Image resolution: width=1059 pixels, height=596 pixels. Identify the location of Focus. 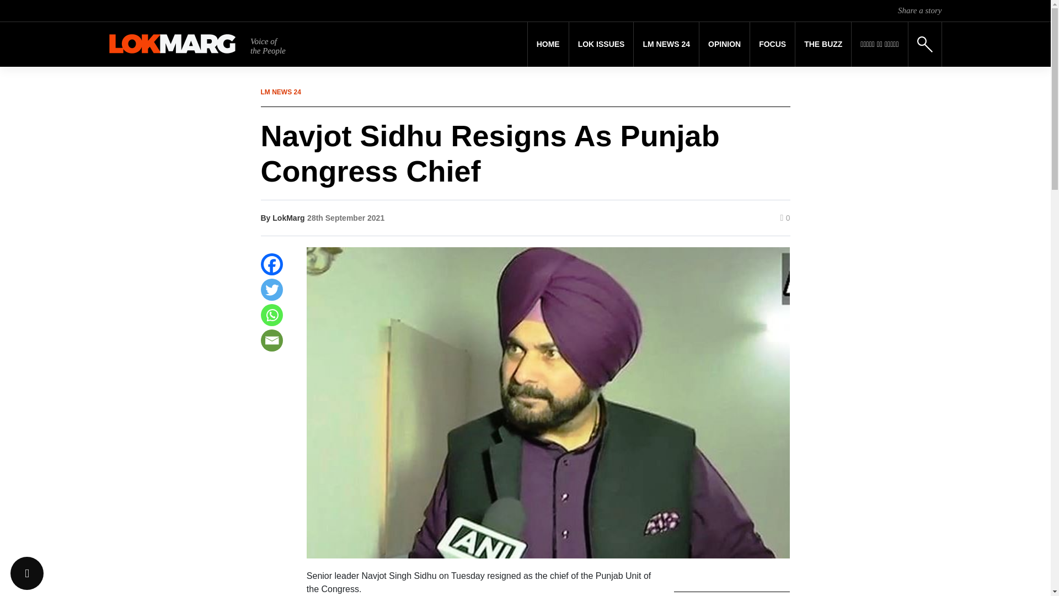
(772, 44).